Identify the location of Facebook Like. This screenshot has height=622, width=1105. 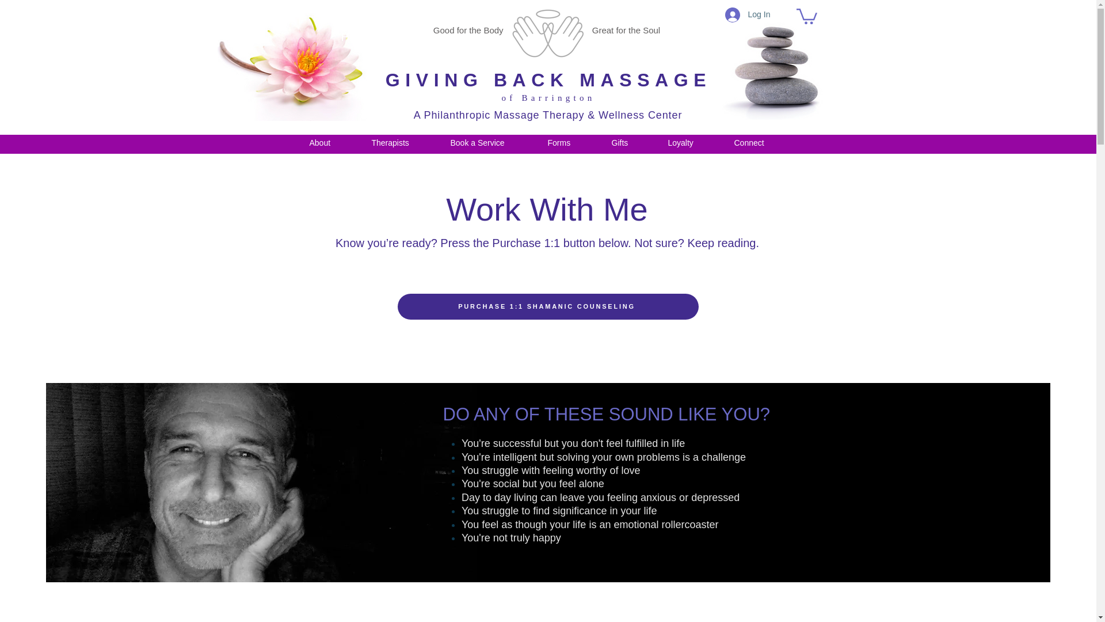
(859, 115).